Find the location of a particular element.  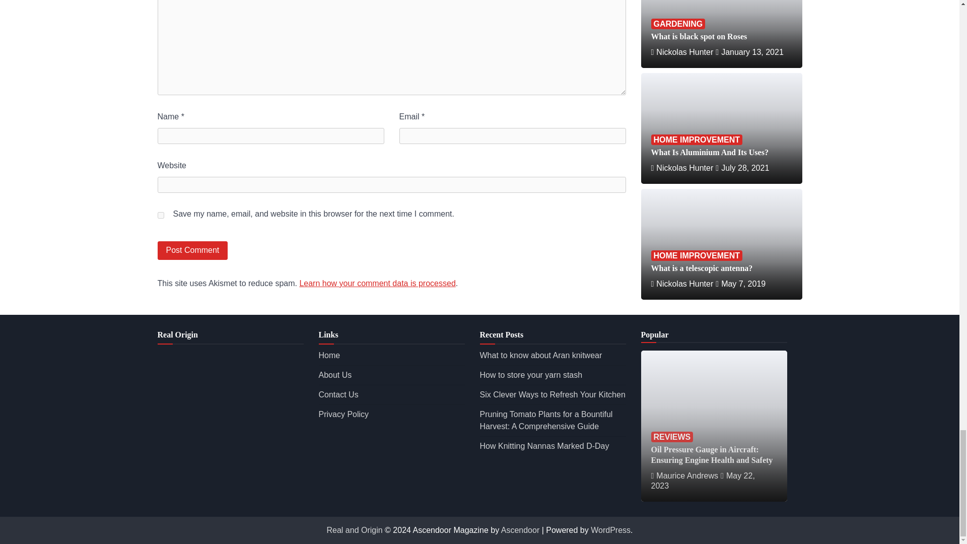

yes is located at coordinates (160, 216).